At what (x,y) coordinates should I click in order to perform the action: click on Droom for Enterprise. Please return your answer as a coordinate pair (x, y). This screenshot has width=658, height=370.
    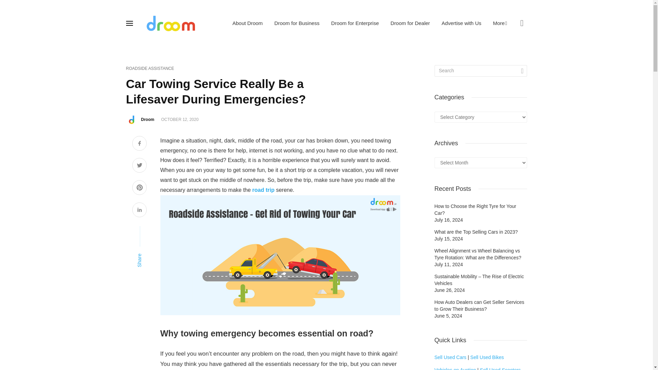
    Looking at the image, I should click on (354, 23).